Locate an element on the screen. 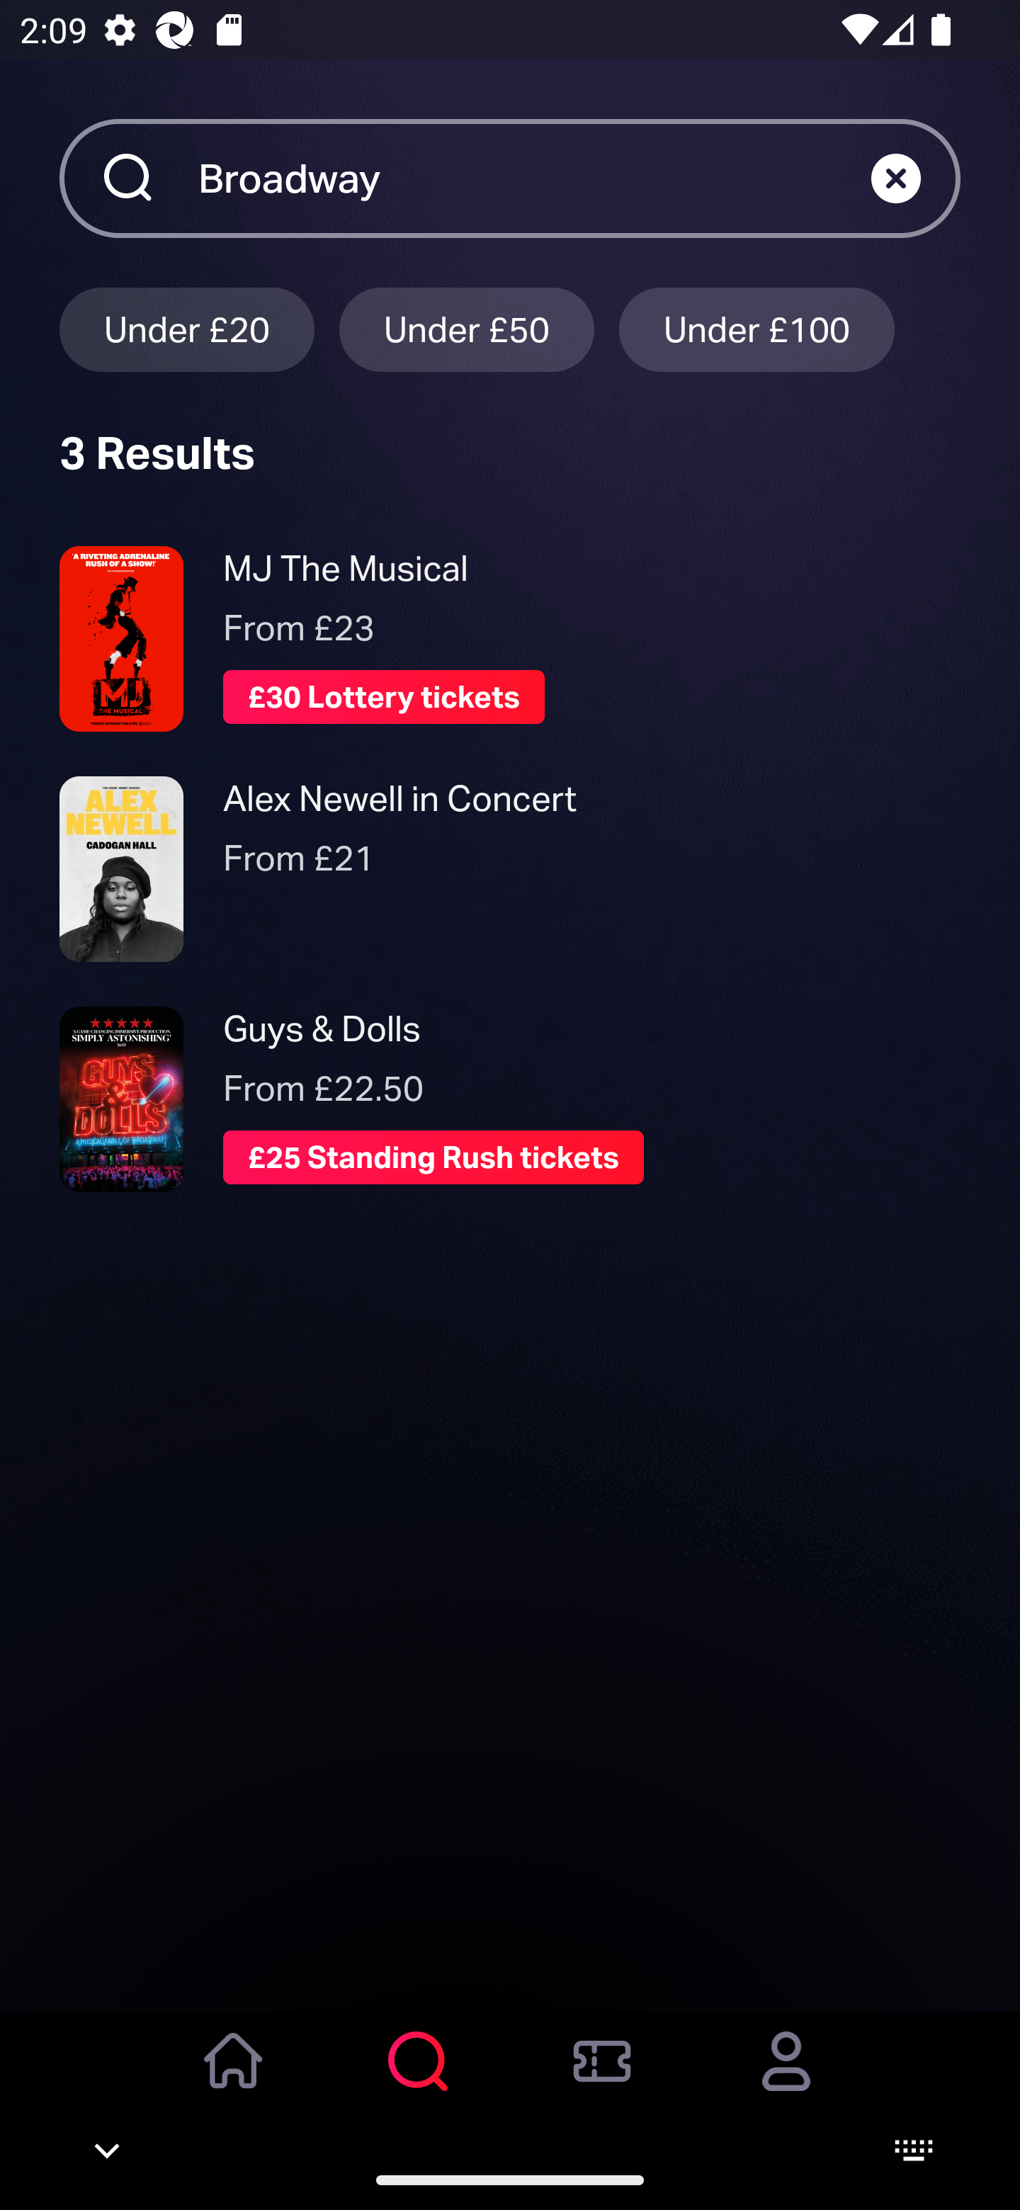 This screenshot has width=1020, height=2210. Under £100 is located at coordinates (756, 329).